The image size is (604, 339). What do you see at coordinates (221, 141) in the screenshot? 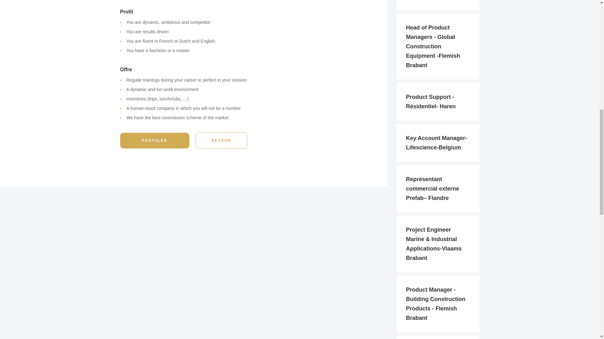
I see `Retour` at bounding box center [221, 141].